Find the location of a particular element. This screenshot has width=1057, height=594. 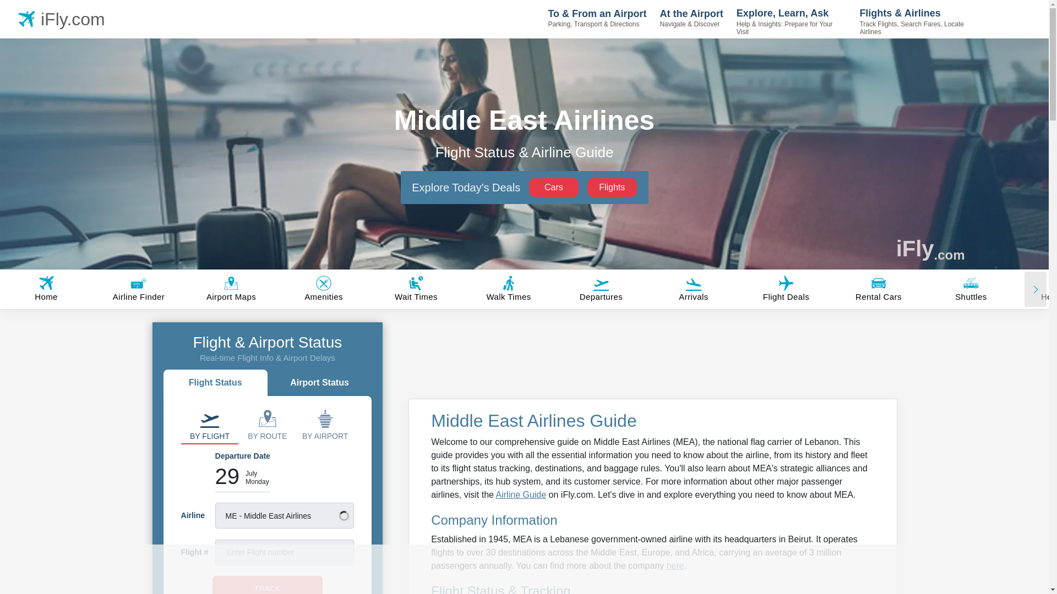

Airport Status is located at coordinates (319, 384).